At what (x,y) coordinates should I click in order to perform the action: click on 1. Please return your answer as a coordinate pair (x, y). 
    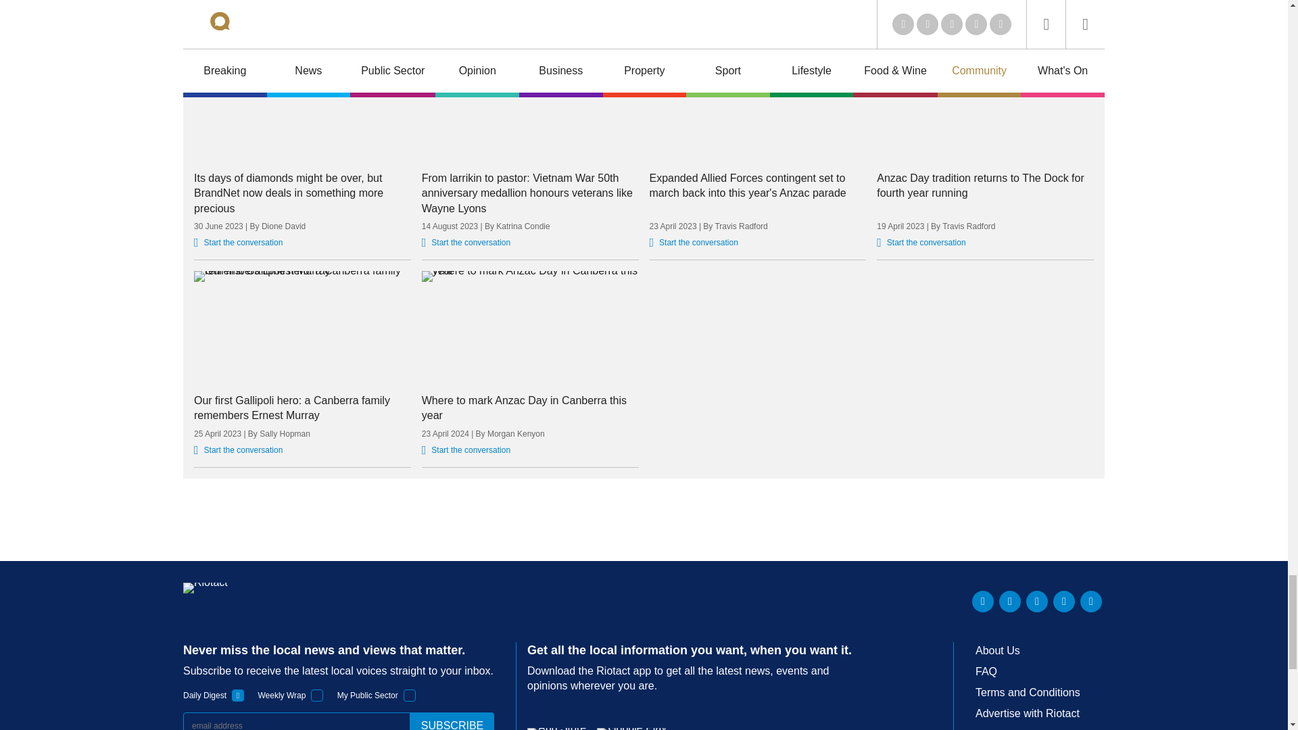
    Looking at the image, I should click on (410, 695).